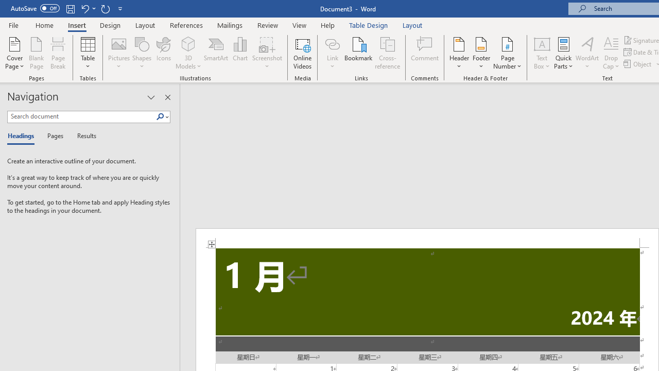 Image resolution: width=659 pixels, height=371 pixels. What do you see at coordinates (459, 53) in the screenshot?
I see `Header` at bounding box center [459, 53].